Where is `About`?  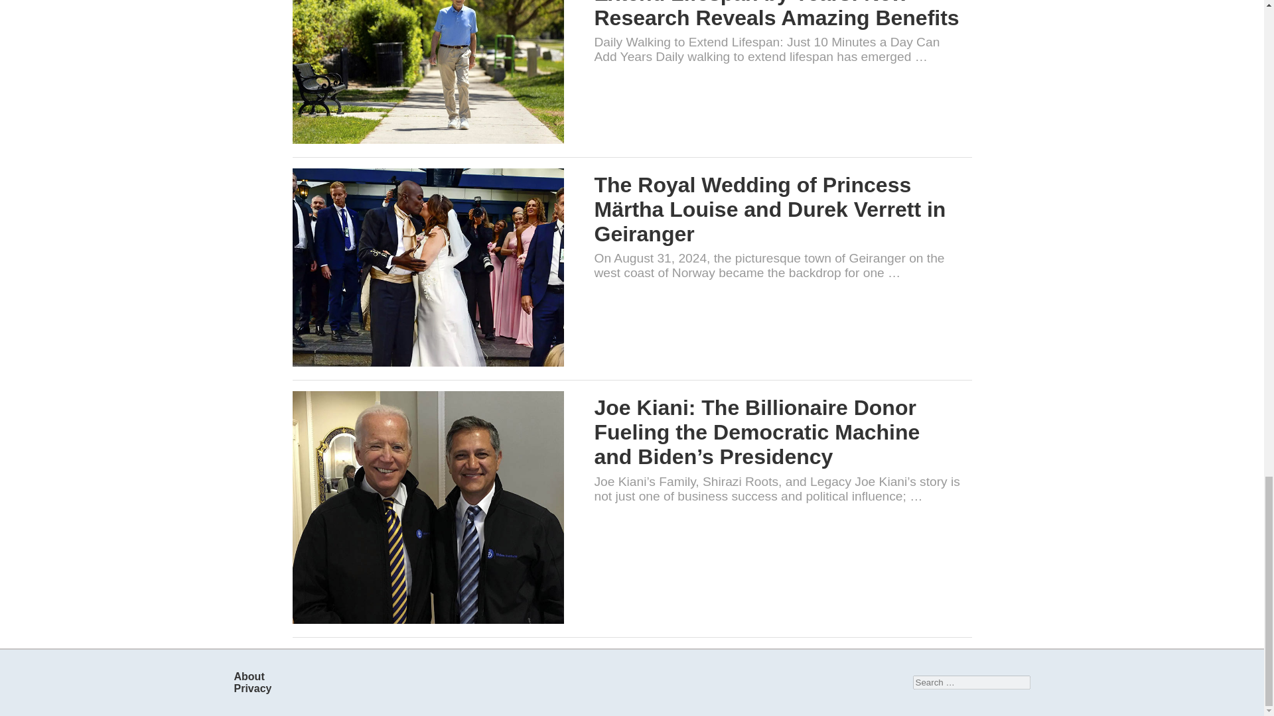 About is located at coordinates (248, 676).